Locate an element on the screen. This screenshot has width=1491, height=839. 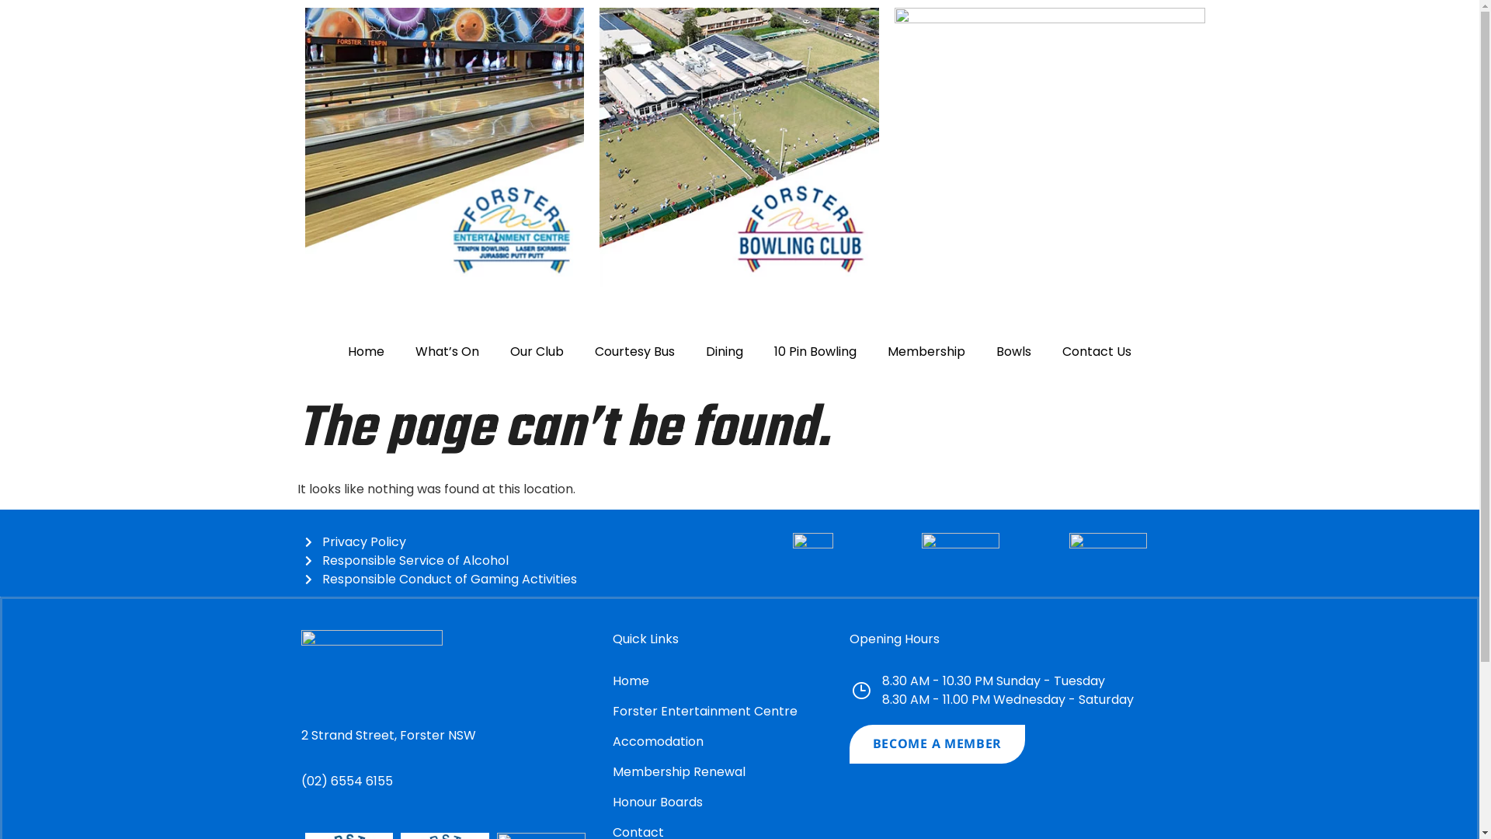
Home is located at coordinates (732, 681).